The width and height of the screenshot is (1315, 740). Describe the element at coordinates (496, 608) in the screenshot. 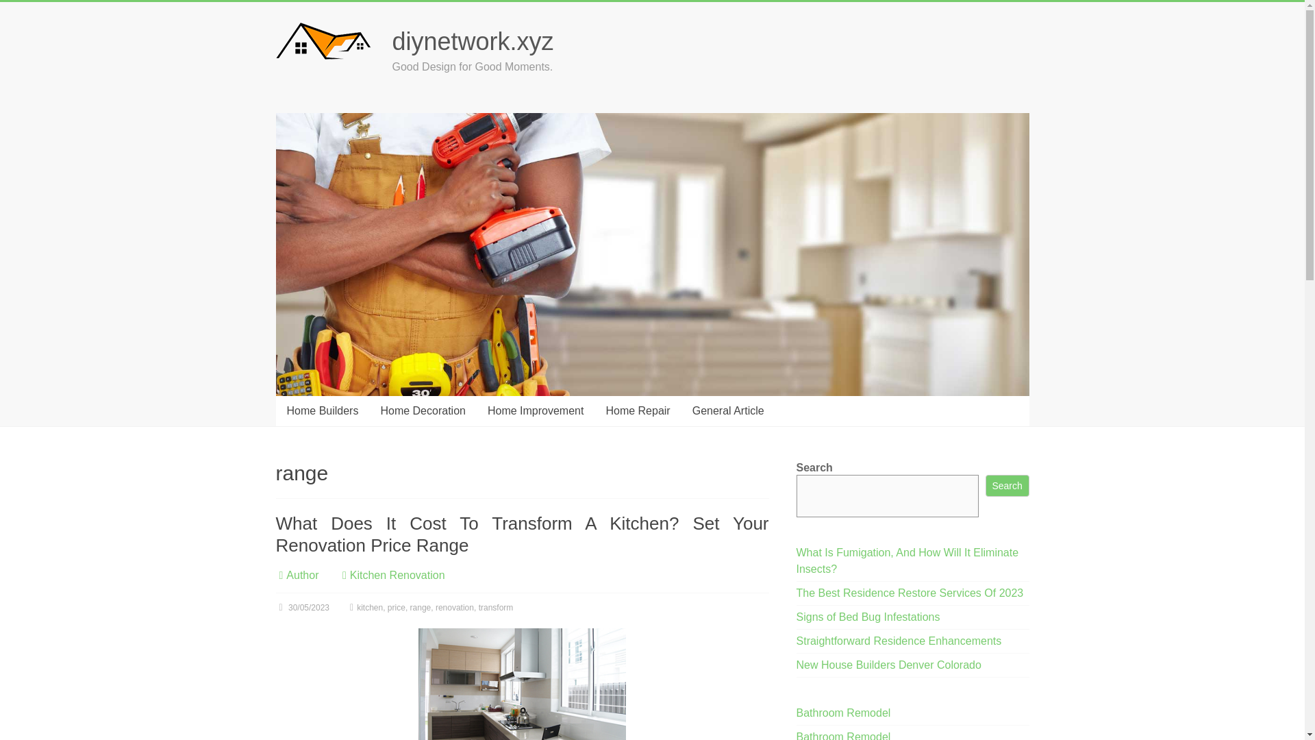

I see `transform` at that location.